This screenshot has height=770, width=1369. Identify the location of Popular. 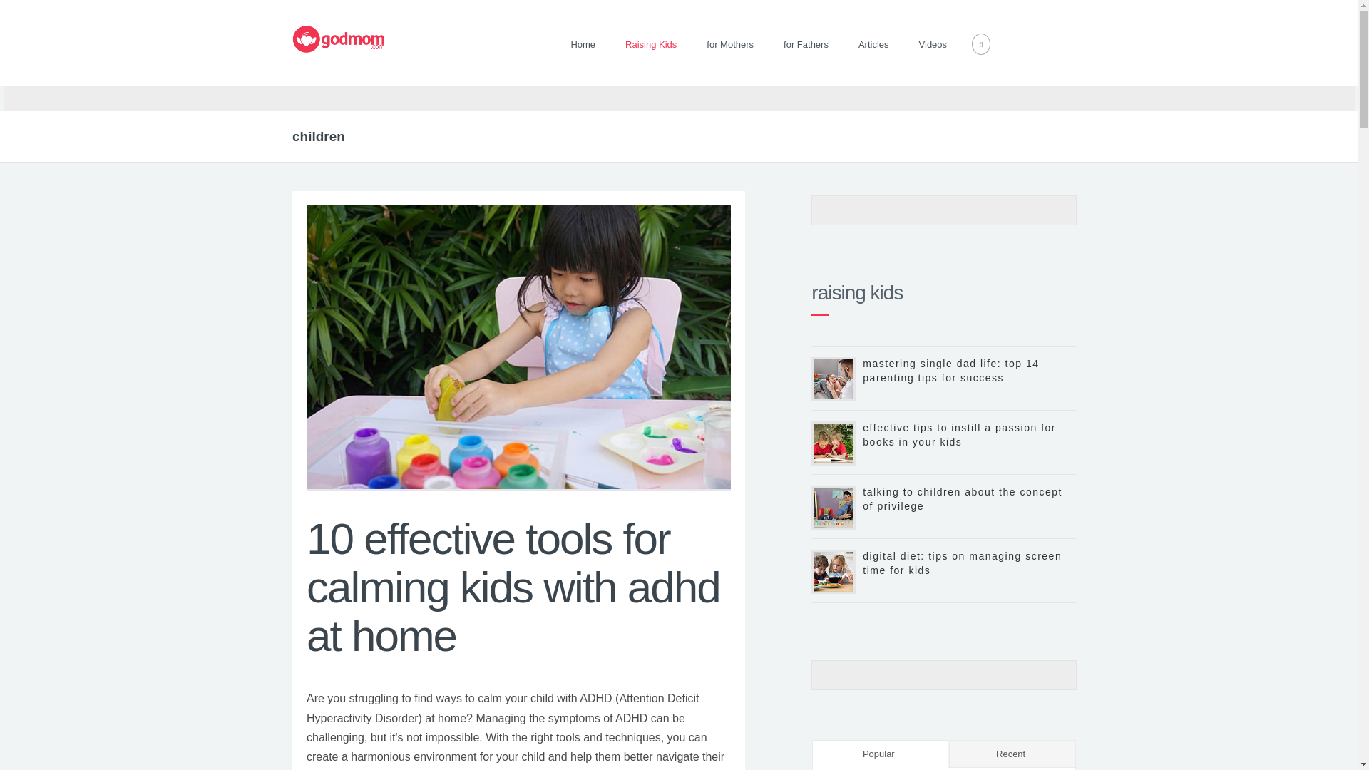
(880, 753).